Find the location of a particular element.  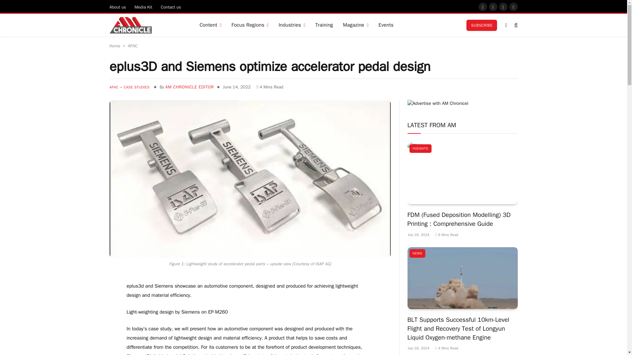

Instagram is located at coordinates (493, 7).